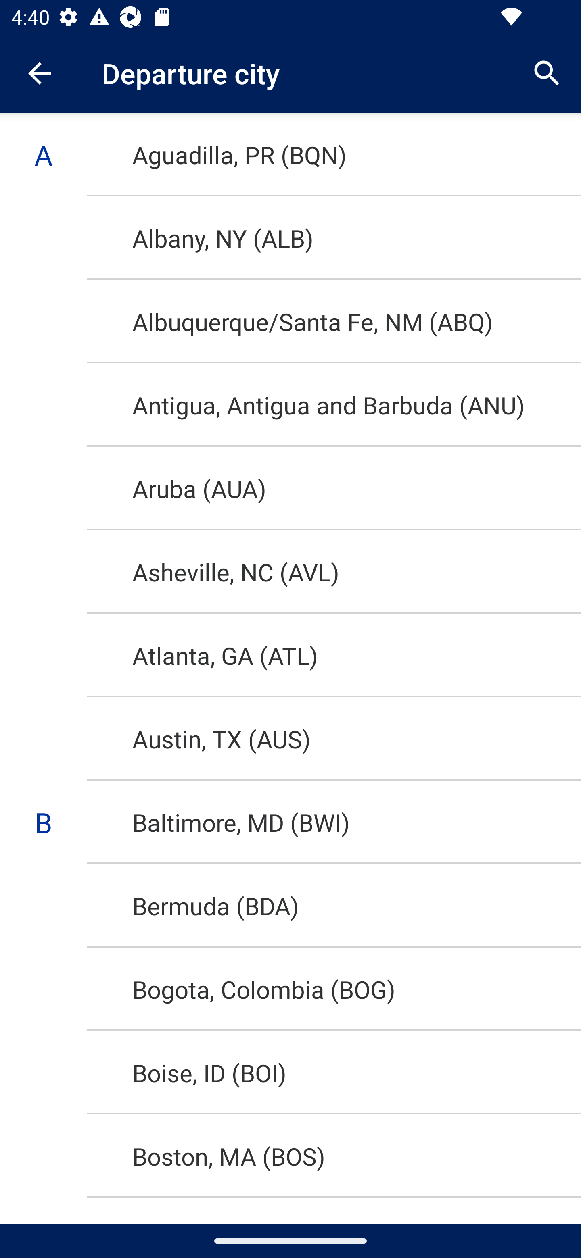  I want to click on Navigate up, so click(40, 73).